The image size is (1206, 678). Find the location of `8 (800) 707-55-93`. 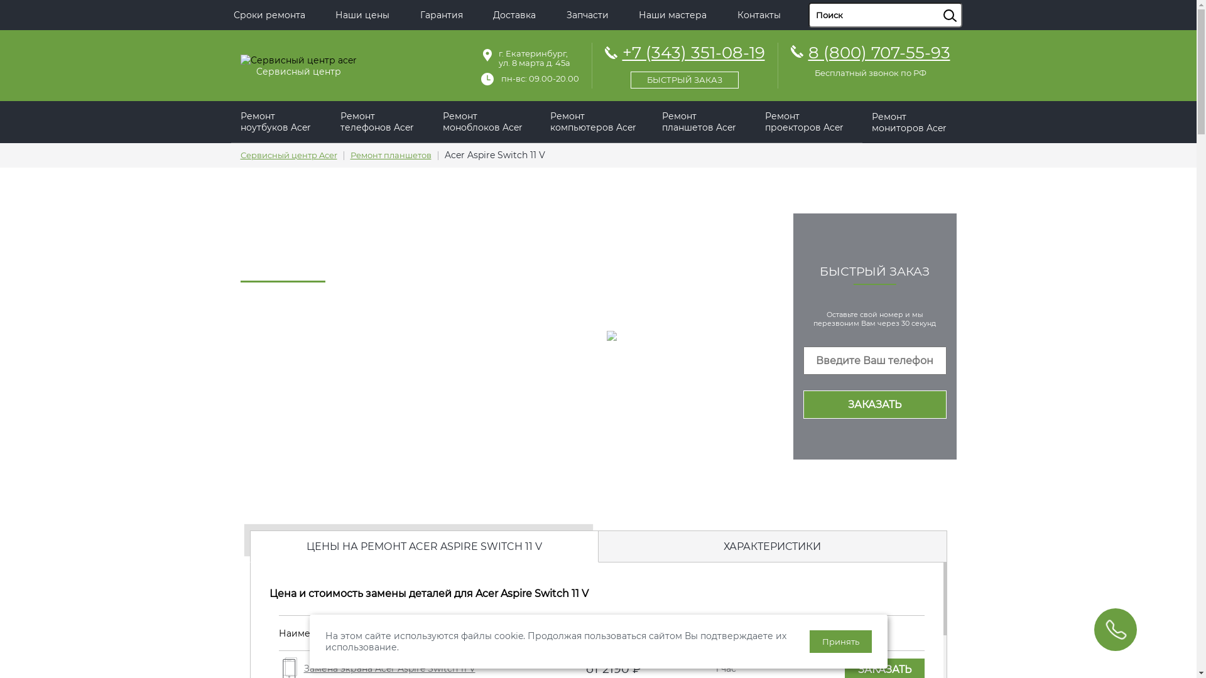

8 (800) 707-55-93 is located at coordinates (879, 53).